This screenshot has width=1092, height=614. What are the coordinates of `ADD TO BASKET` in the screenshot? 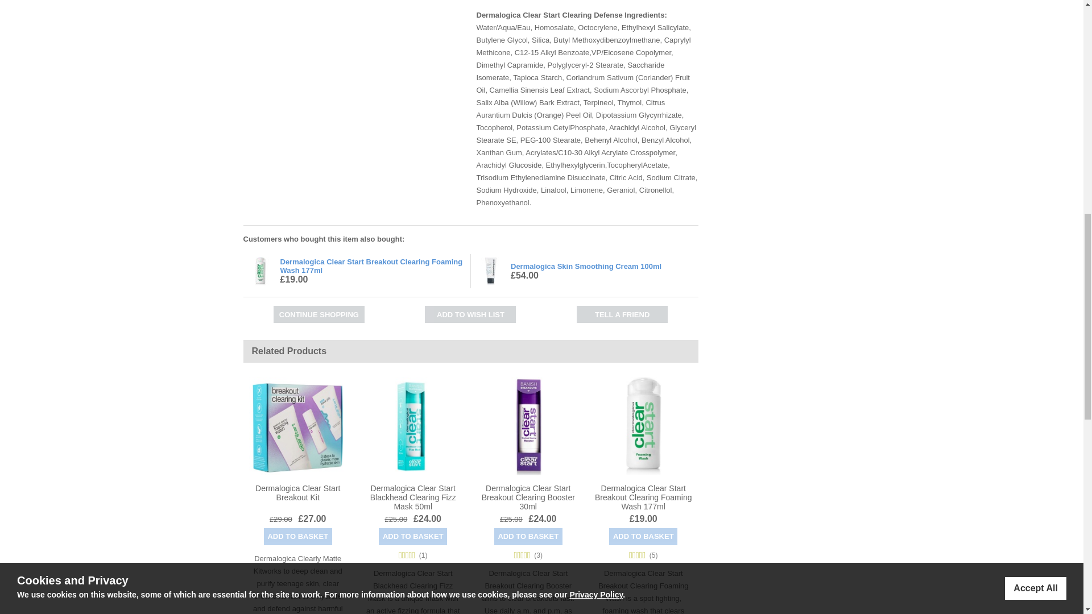 It's located at (298, 536).